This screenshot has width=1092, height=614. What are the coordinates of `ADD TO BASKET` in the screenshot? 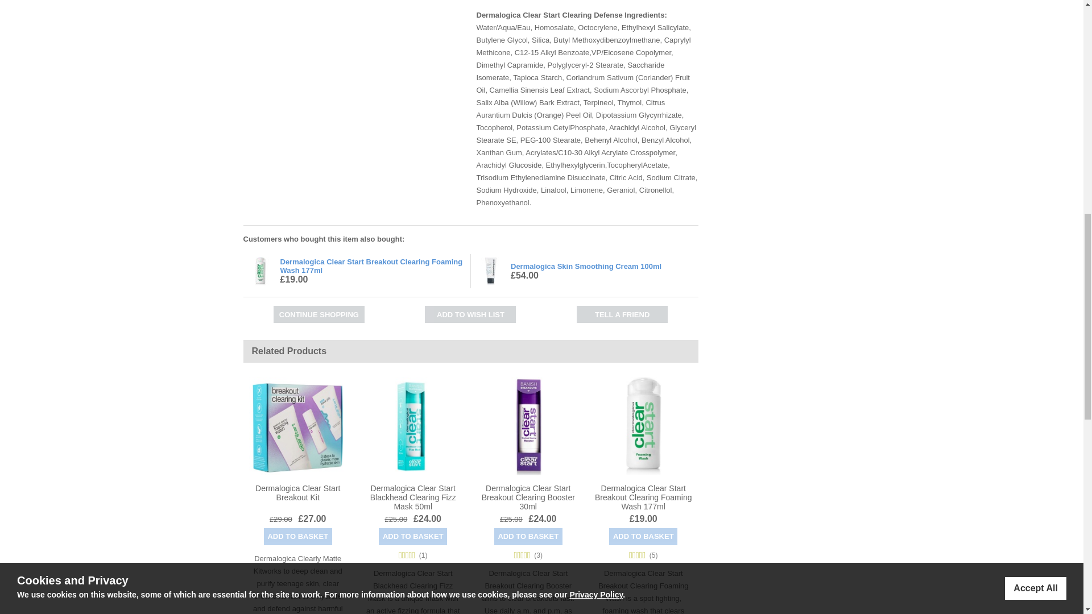 It's located at (298, 536).